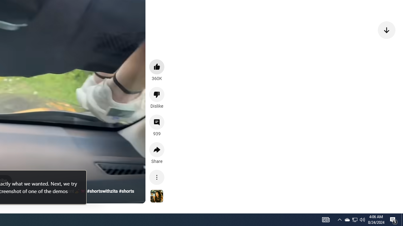  What do you see at coordinates (157, 67) in the screenshot?
I see `like this video along with 360K other people` at bounding box center [157, 67].